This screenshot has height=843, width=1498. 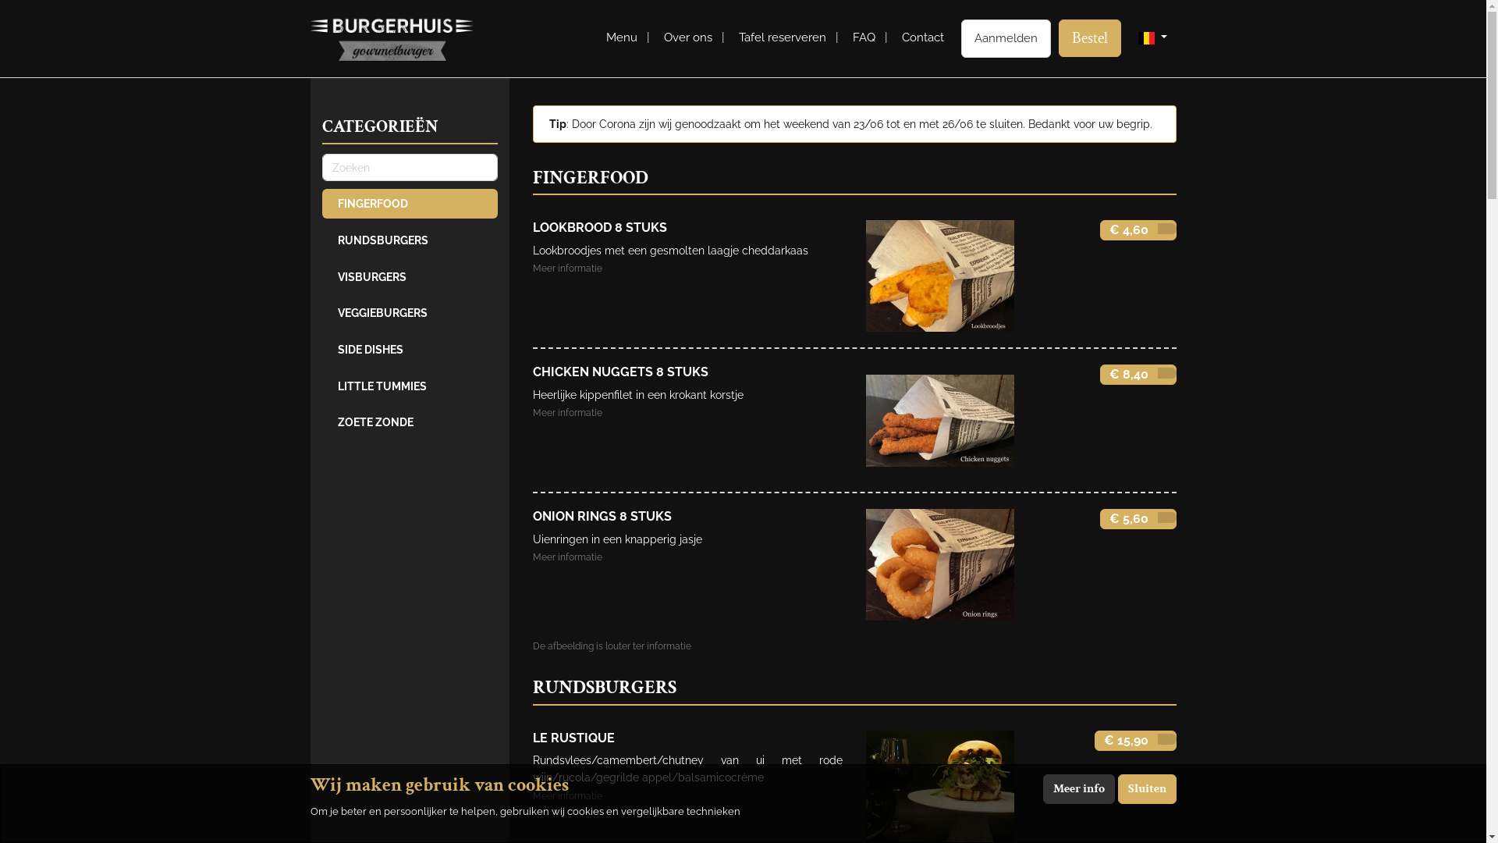 What do you see at coordinates (409, 168) in the screenshot?
I see `Zoeken` at bounding box center [409, 168].